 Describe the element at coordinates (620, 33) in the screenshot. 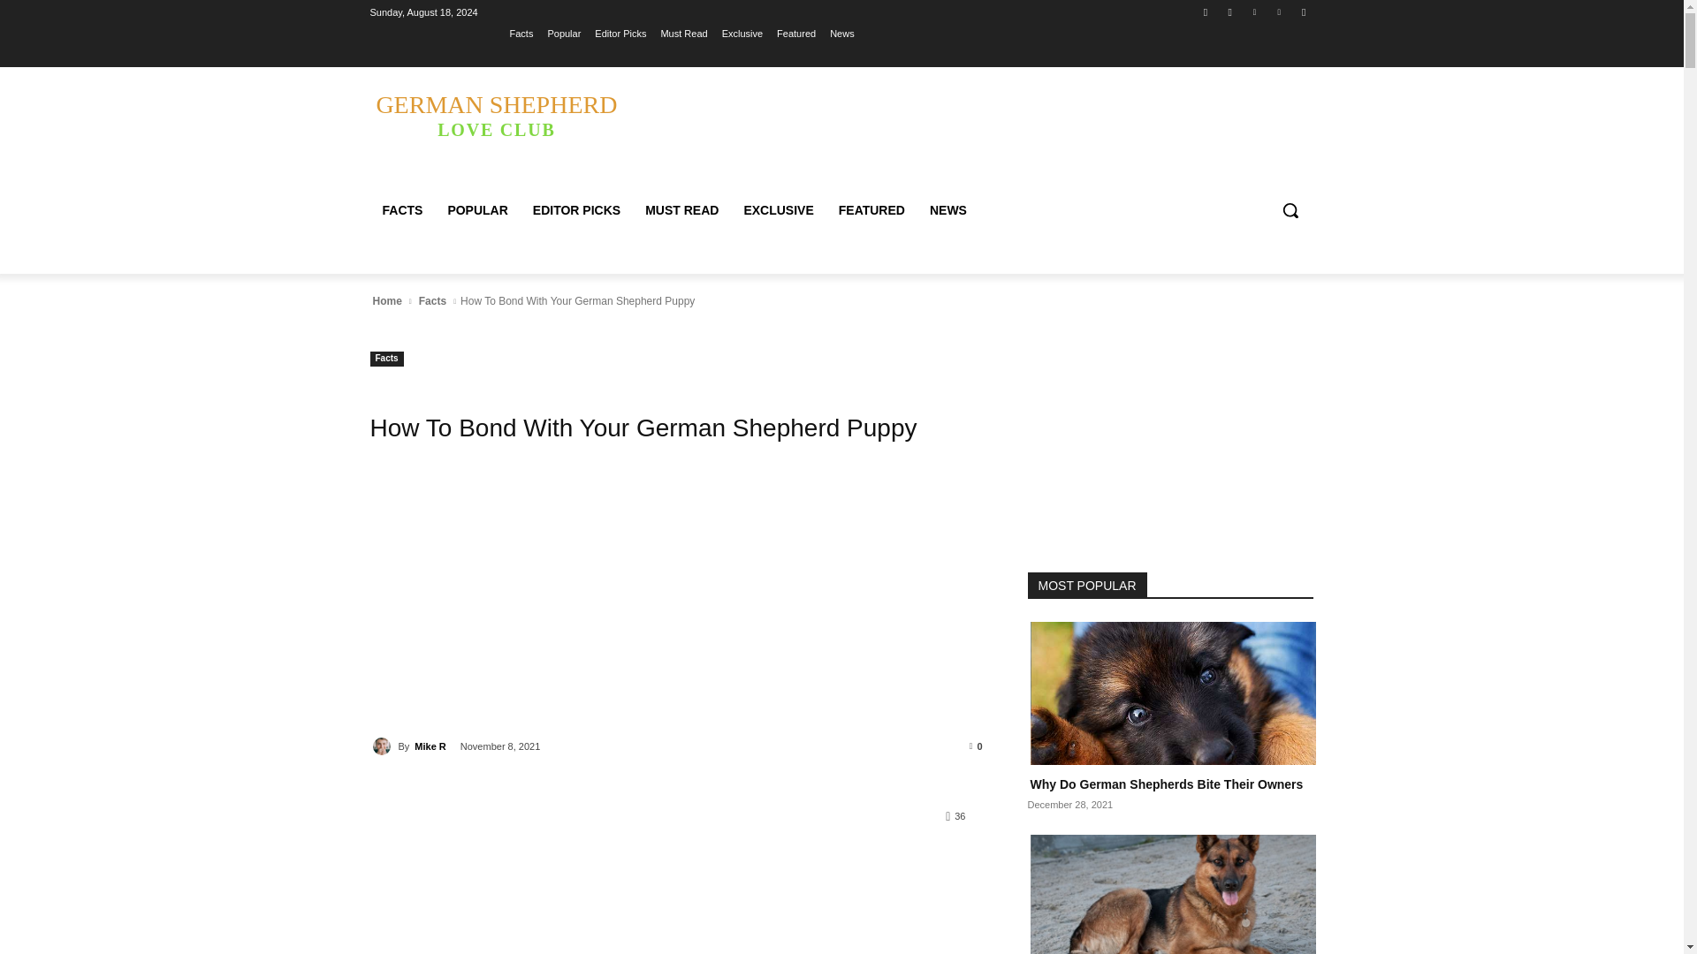

I see `Editor Picks` at that location.